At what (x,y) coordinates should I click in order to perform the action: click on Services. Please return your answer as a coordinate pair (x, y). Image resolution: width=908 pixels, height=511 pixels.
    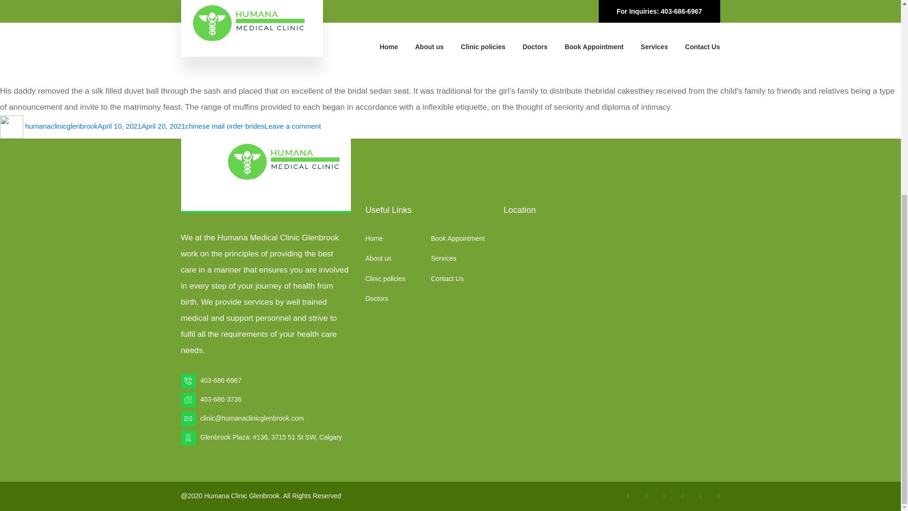
    Looking at the image, I should click on (444, 258).